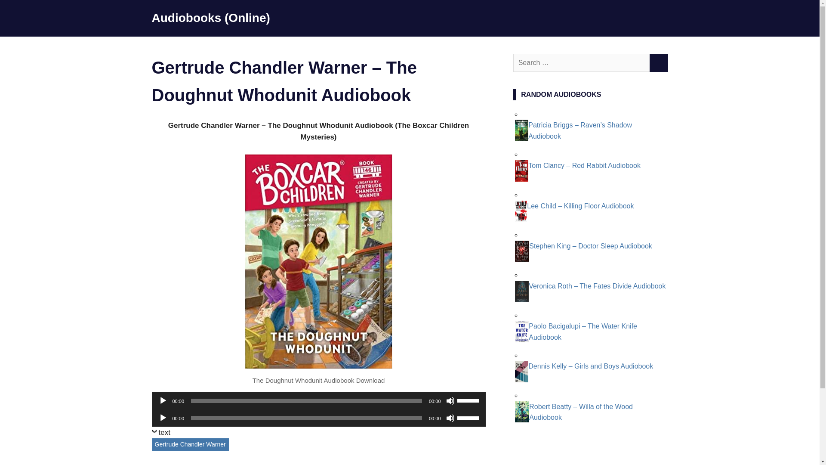 This screenshot has width=826, height=465. What do you see at coordinates (163, 400) in the screenshot?
I see `Play` at bounding box center [163, 400].